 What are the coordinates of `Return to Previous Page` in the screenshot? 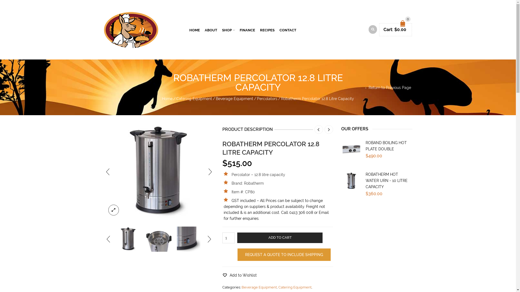 It's located at (388, 88).